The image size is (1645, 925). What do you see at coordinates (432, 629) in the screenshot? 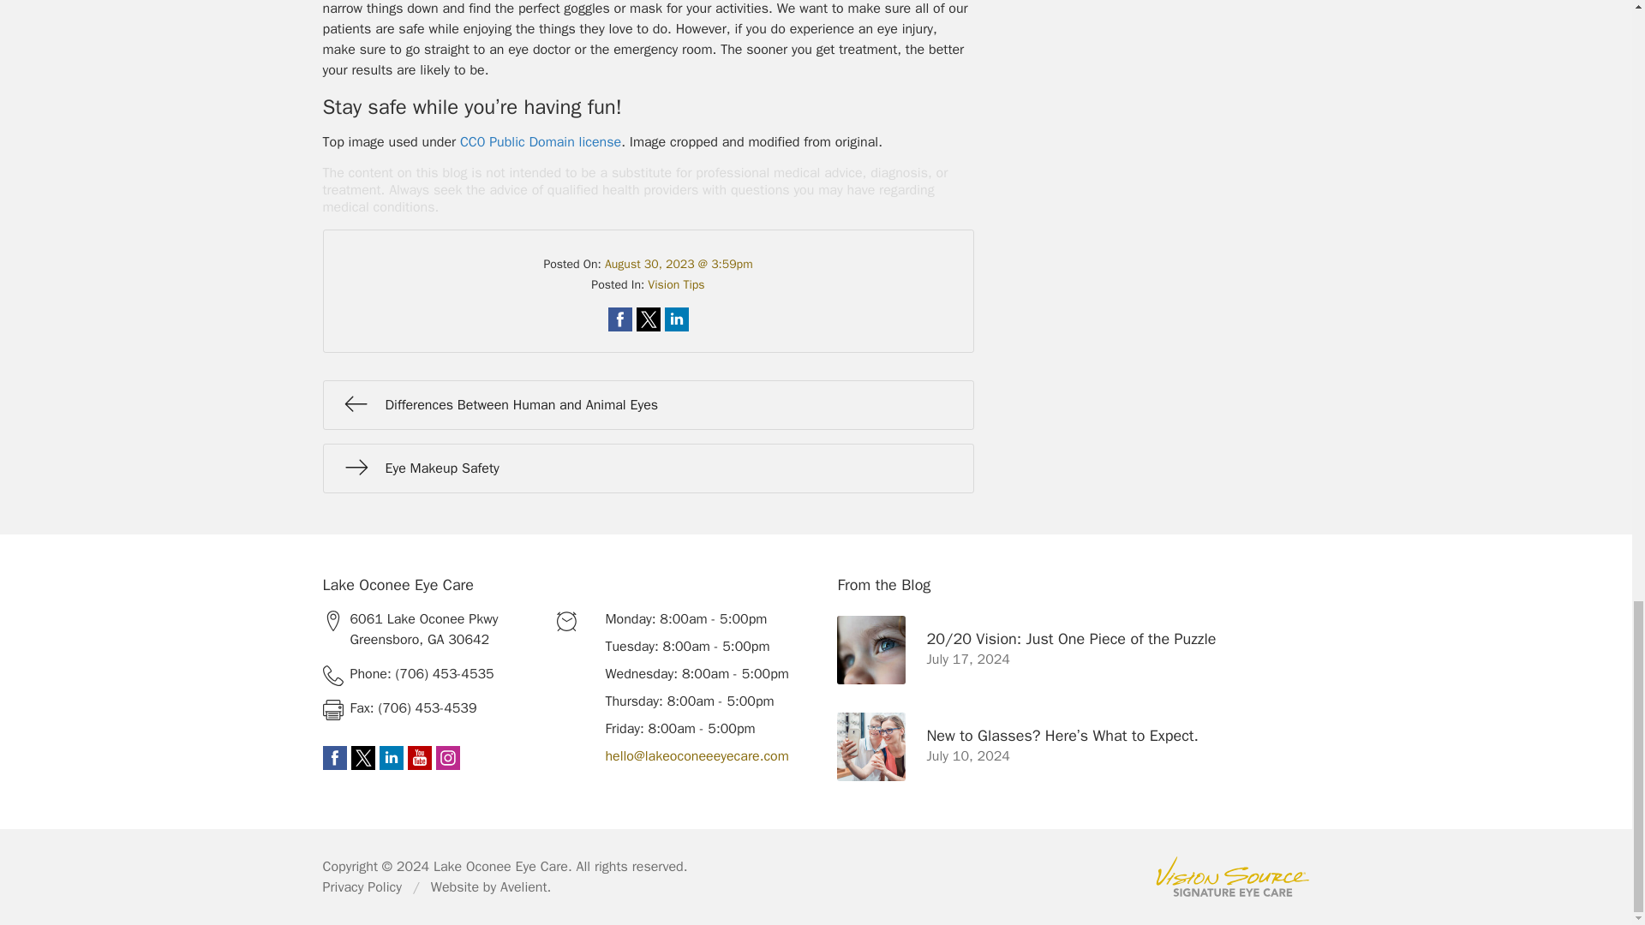
I see `Open this Address on Google Maps` at bounding box center [432, 629].